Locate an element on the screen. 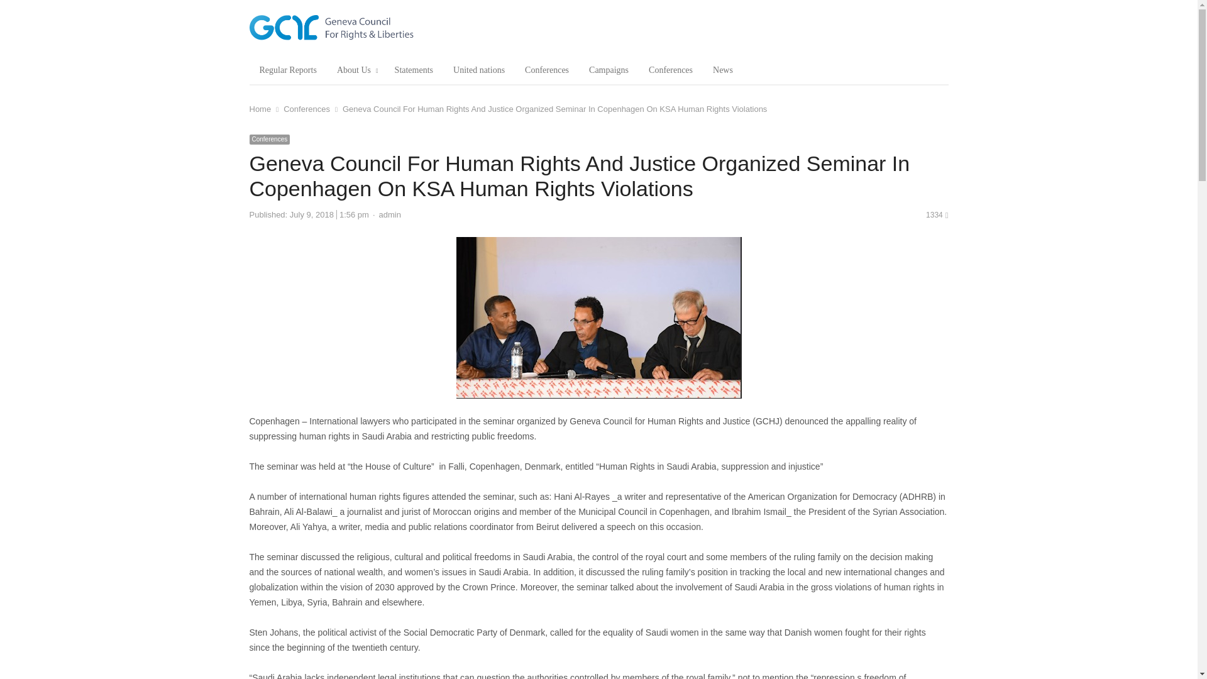  Conferences is located at coordinates (670, 70).